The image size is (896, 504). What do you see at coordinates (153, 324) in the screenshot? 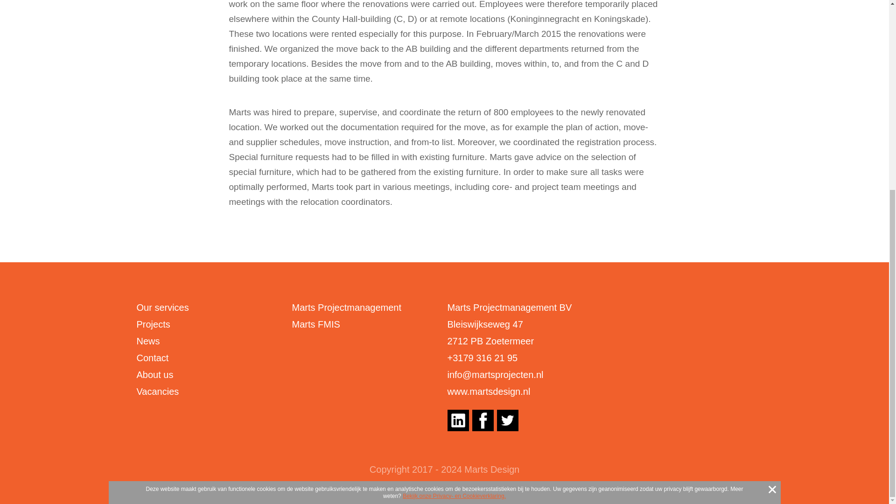
I see `Projects` at bounding box center [153, 324].